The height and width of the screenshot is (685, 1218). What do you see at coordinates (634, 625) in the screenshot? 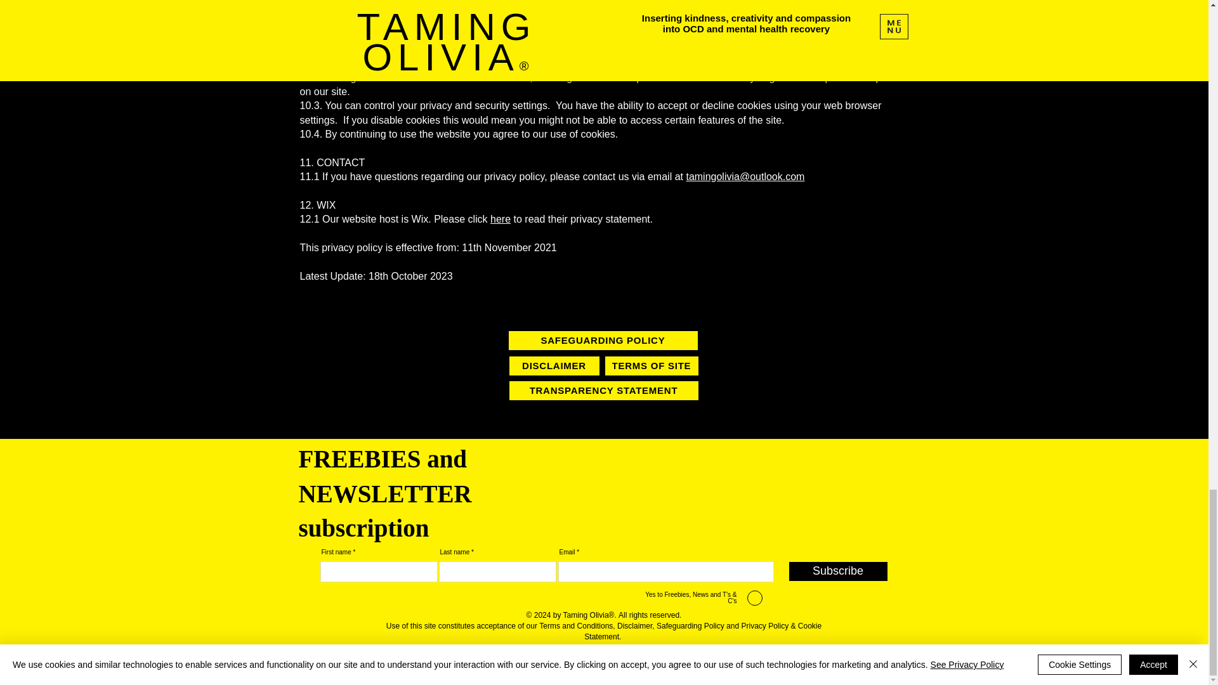
I see `Disclaimer` at bounding box center [634, 625].